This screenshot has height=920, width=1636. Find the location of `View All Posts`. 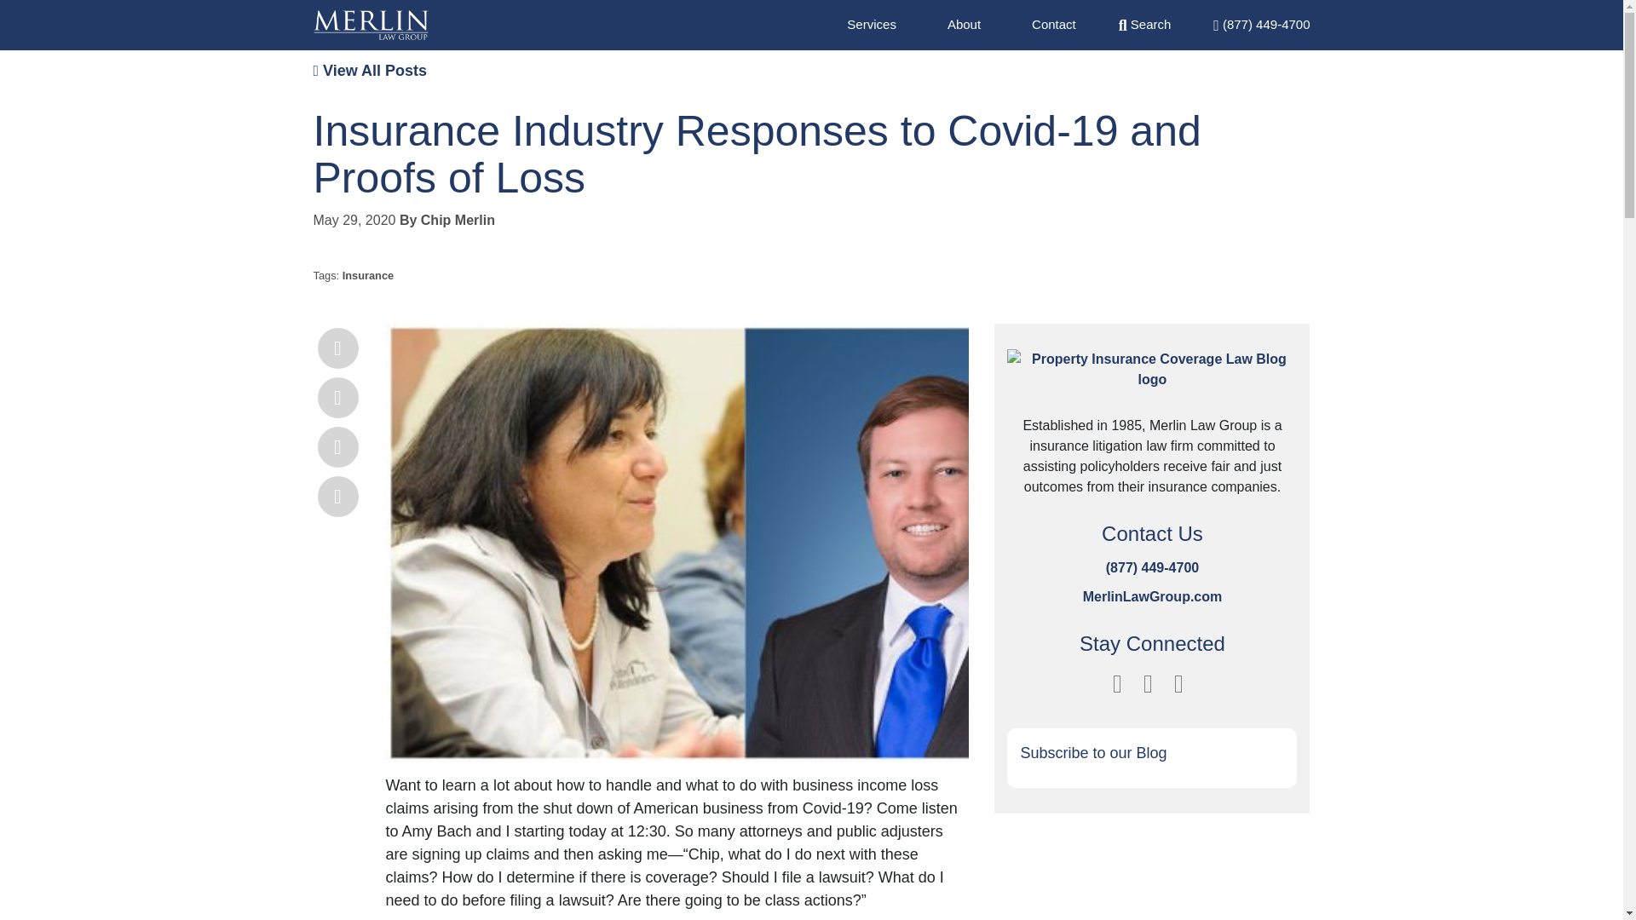

View All Posts is located at coordinates (370, 70).